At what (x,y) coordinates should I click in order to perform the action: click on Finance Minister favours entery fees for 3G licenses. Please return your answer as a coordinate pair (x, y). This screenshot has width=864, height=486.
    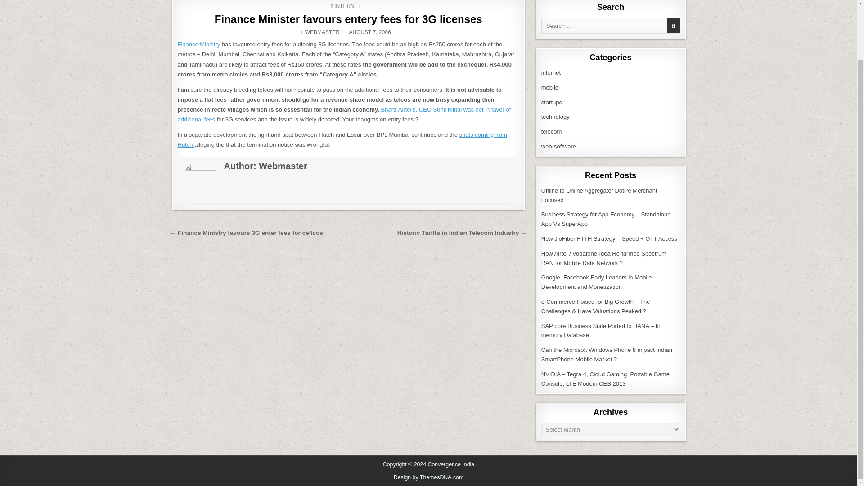
    Looking at the image, I should click on (348, 19).